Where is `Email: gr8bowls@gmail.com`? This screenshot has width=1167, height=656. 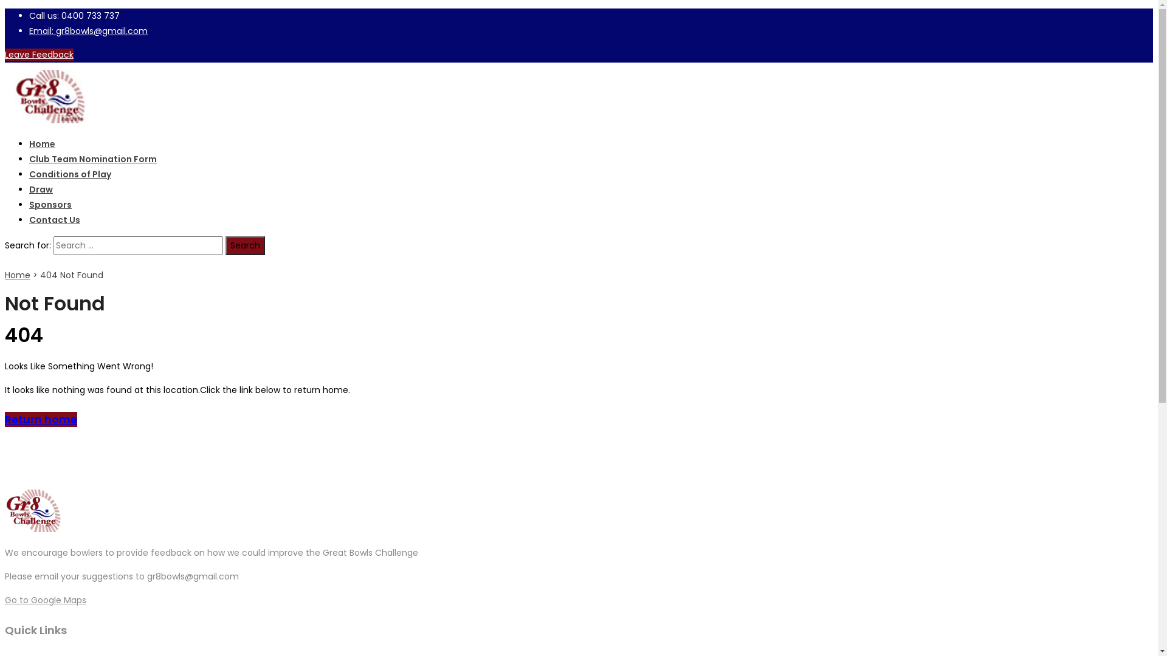
Email: gr8bowls@gmail.com is located at coordinates (89, 31).